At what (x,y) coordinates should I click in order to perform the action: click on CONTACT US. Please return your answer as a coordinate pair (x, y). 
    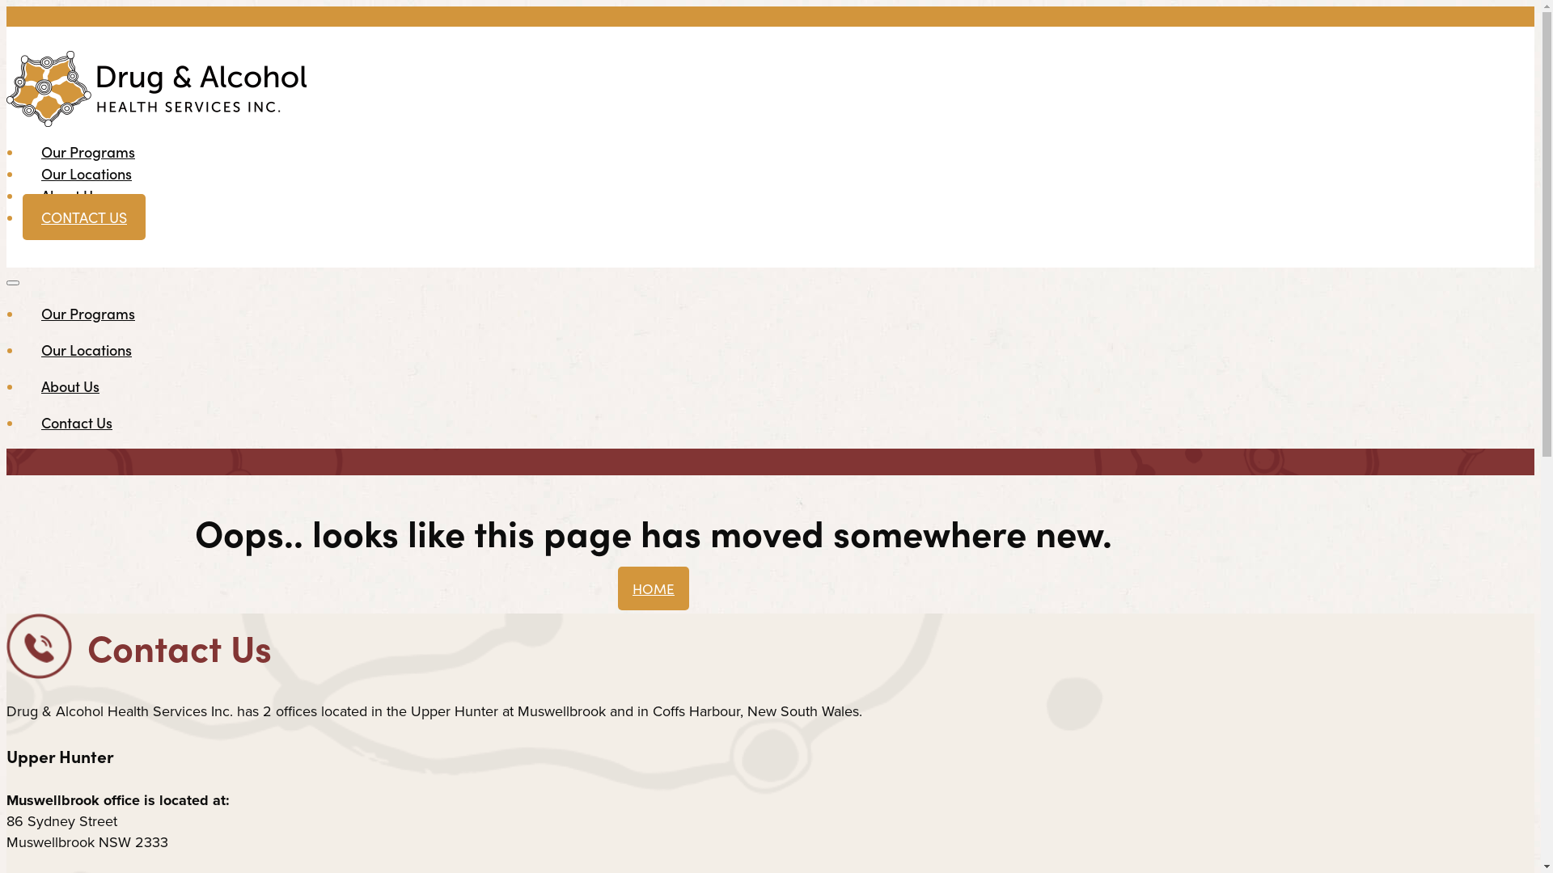
    Looking at the image, I should click on (84, 217).